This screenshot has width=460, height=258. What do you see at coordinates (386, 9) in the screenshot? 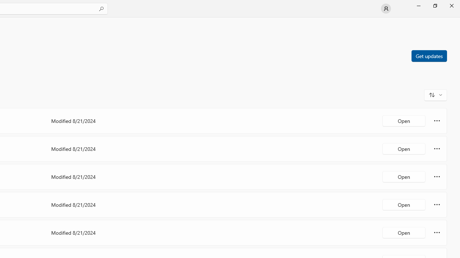
I see `User profile` at bounding box center [386, 9].